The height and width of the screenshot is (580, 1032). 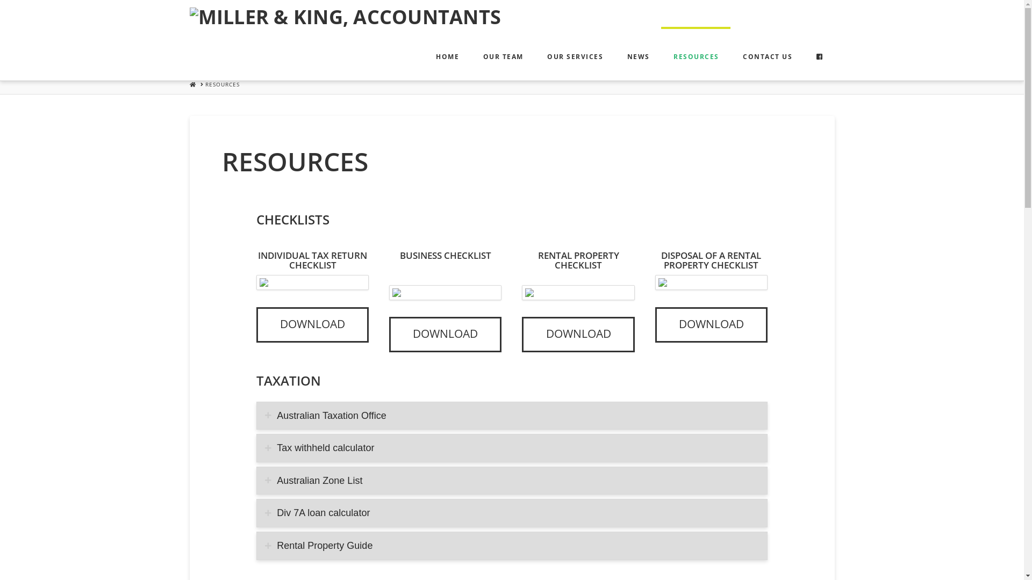 I want to click on Div 7A loan calculator, so click(x=512, y=513).